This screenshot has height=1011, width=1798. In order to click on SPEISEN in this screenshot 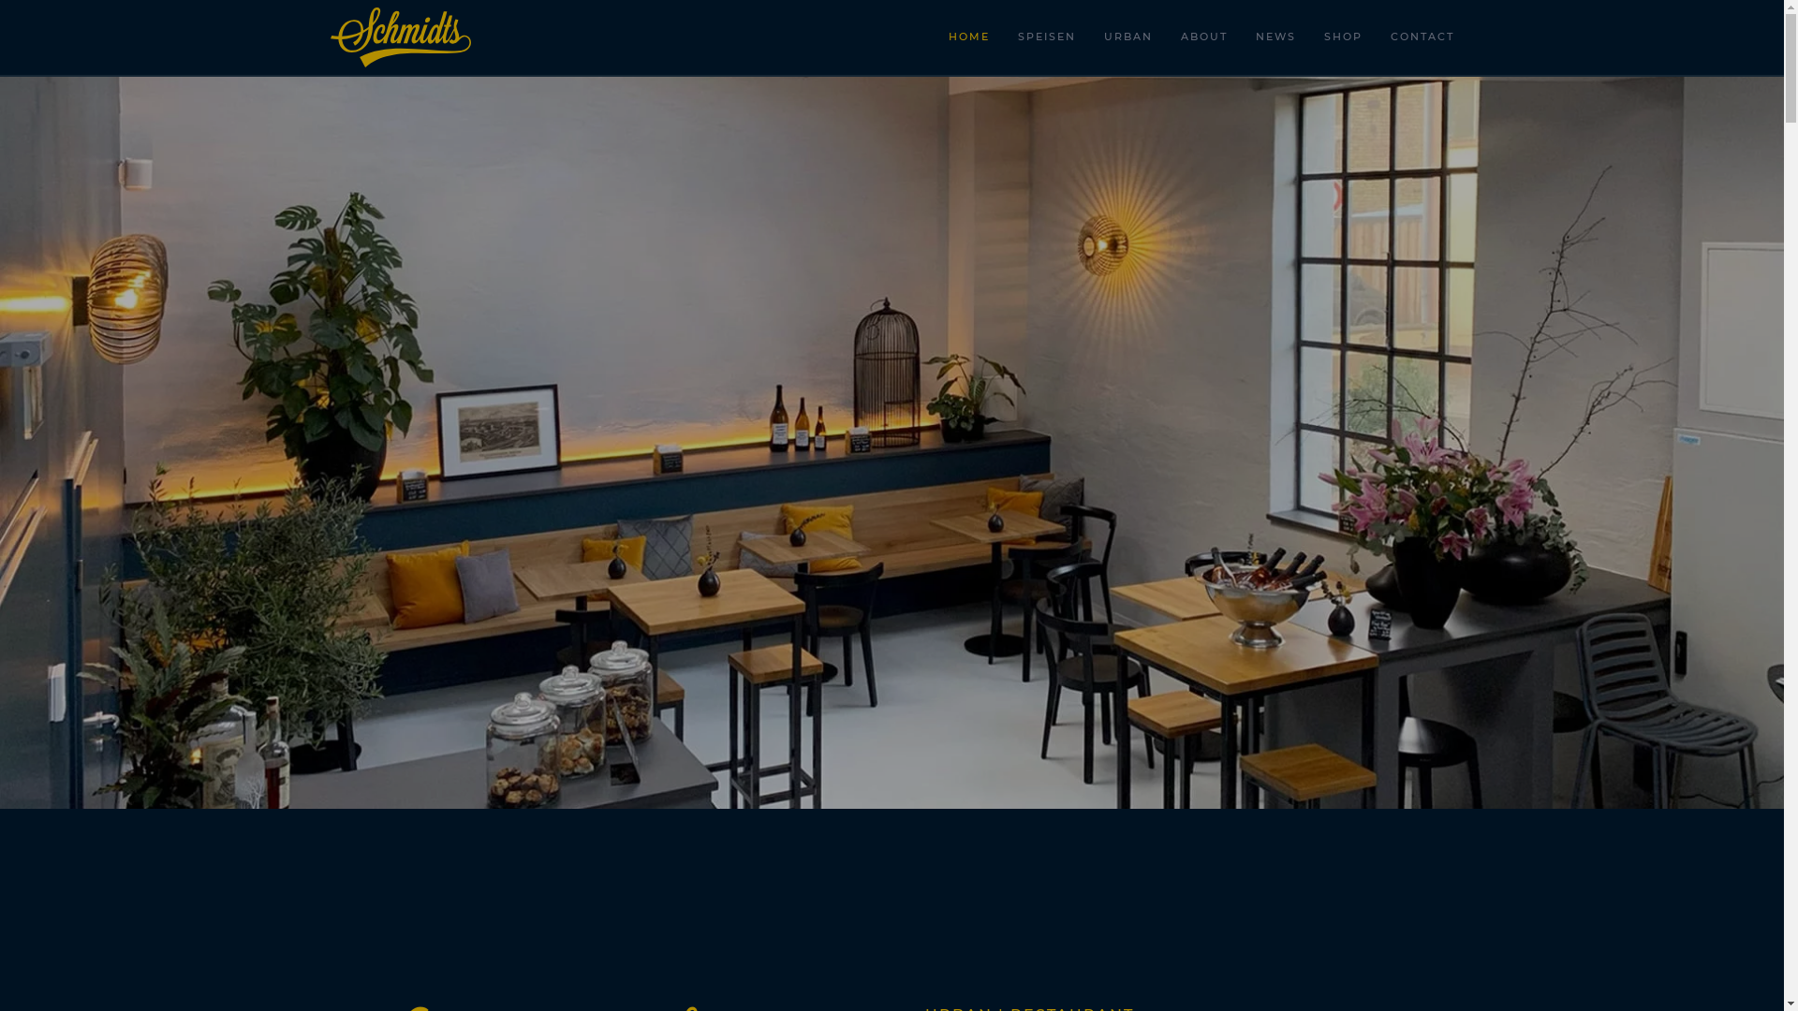, I will do `click(1047, 37)`.